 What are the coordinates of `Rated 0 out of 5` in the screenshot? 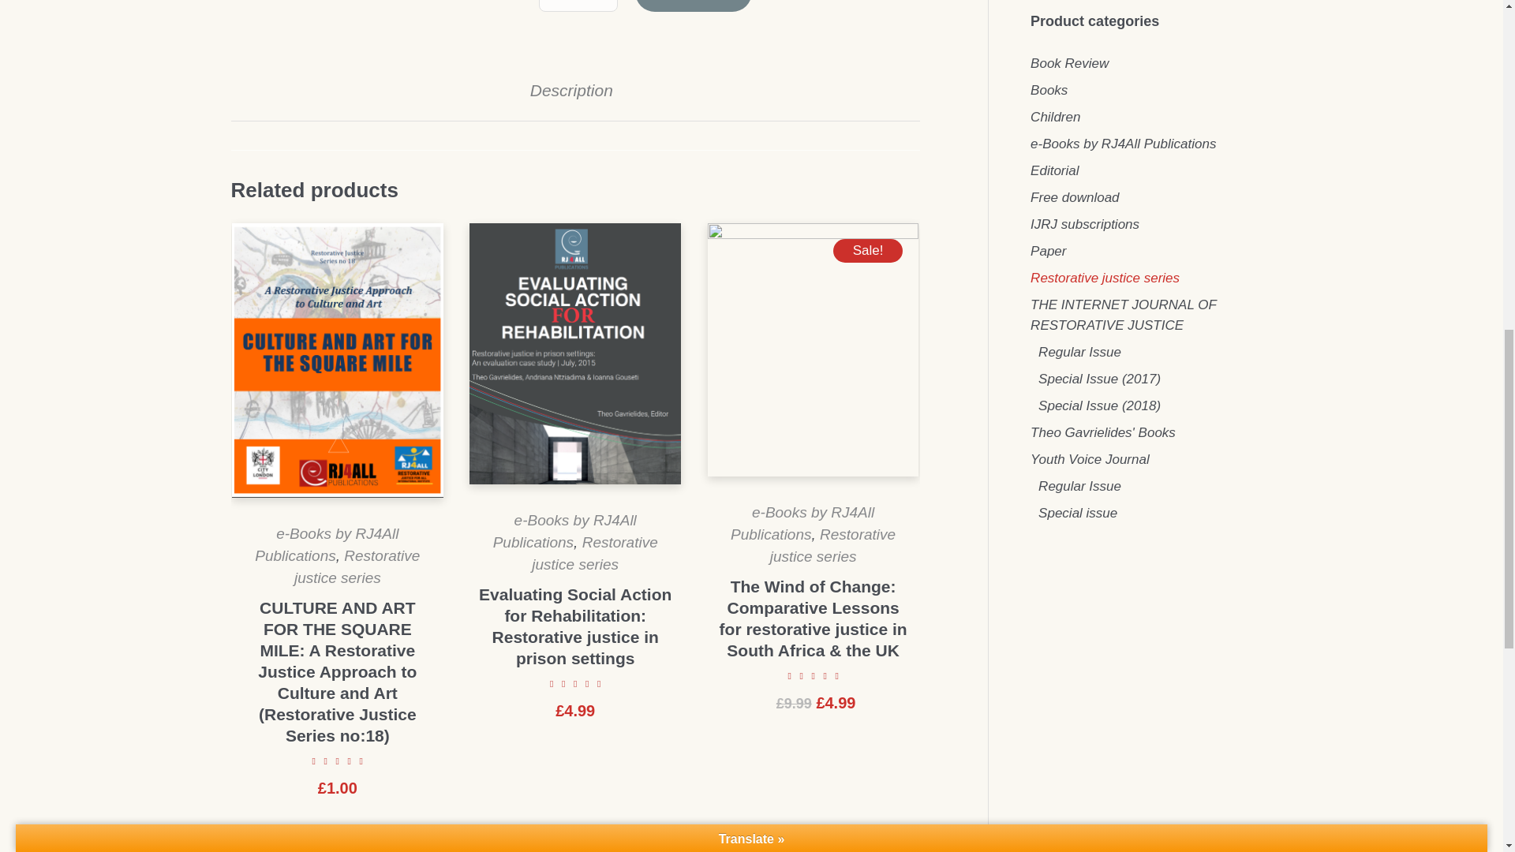 It's located at (576, 682).